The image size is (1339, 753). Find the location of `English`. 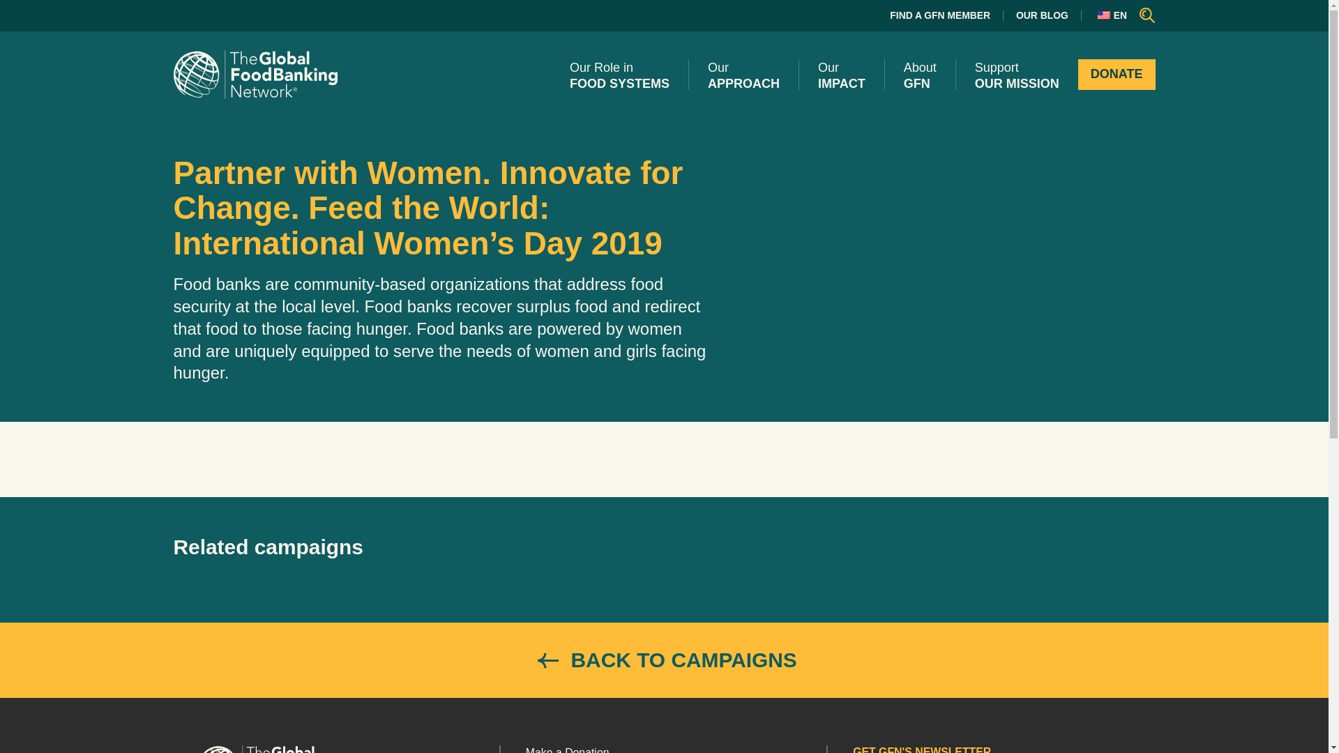

English is located at coordinates (1103, 15).